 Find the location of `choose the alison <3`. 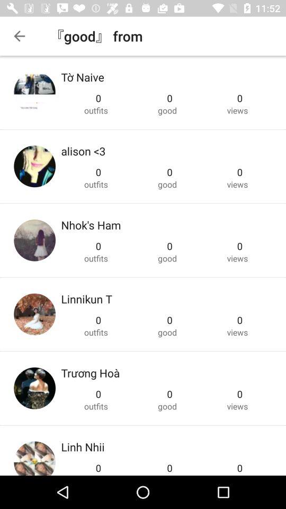

choose the alison <3 is located at coordinates (83, 151).